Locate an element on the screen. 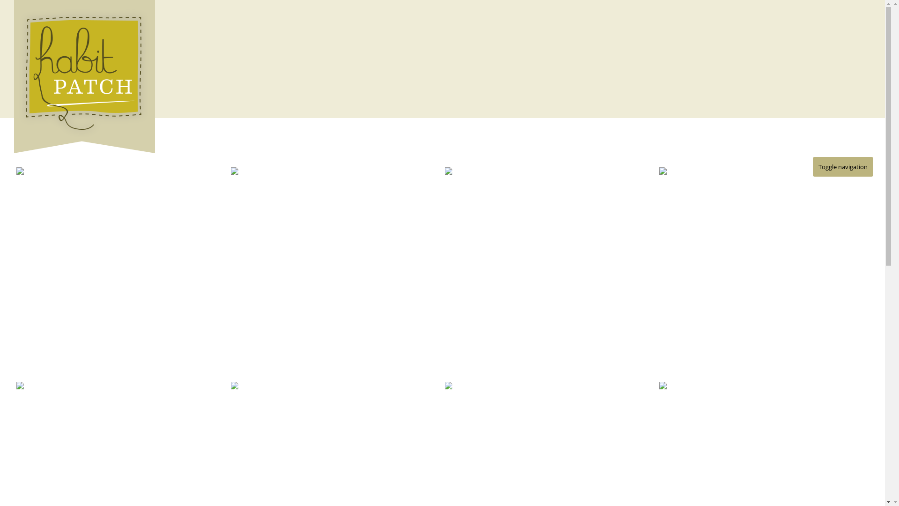 This screenshot has width=899, height=506. Toggle navigation is located at coordinates (843, 167).